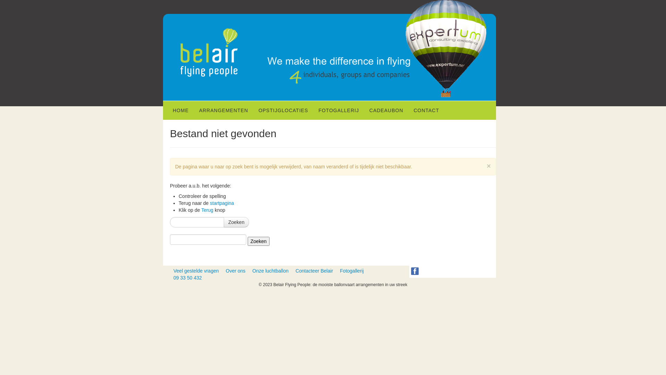 The image size is (666, 375). I want to click on Ballonvaart Belair Flying People, so click(209, 55).